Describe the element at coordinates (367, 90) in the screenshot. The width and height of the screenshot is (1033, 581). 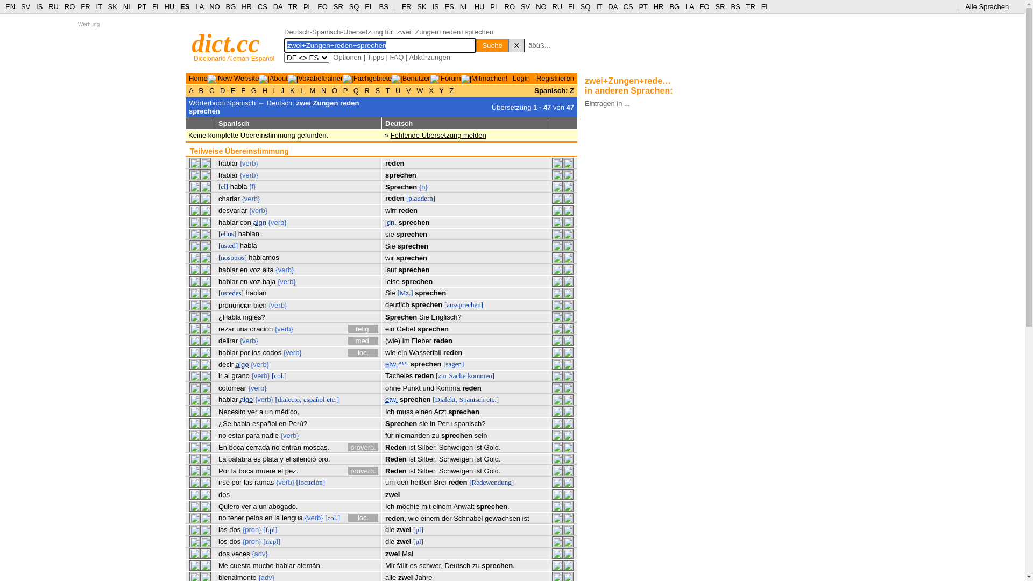
I see `R` at that location.